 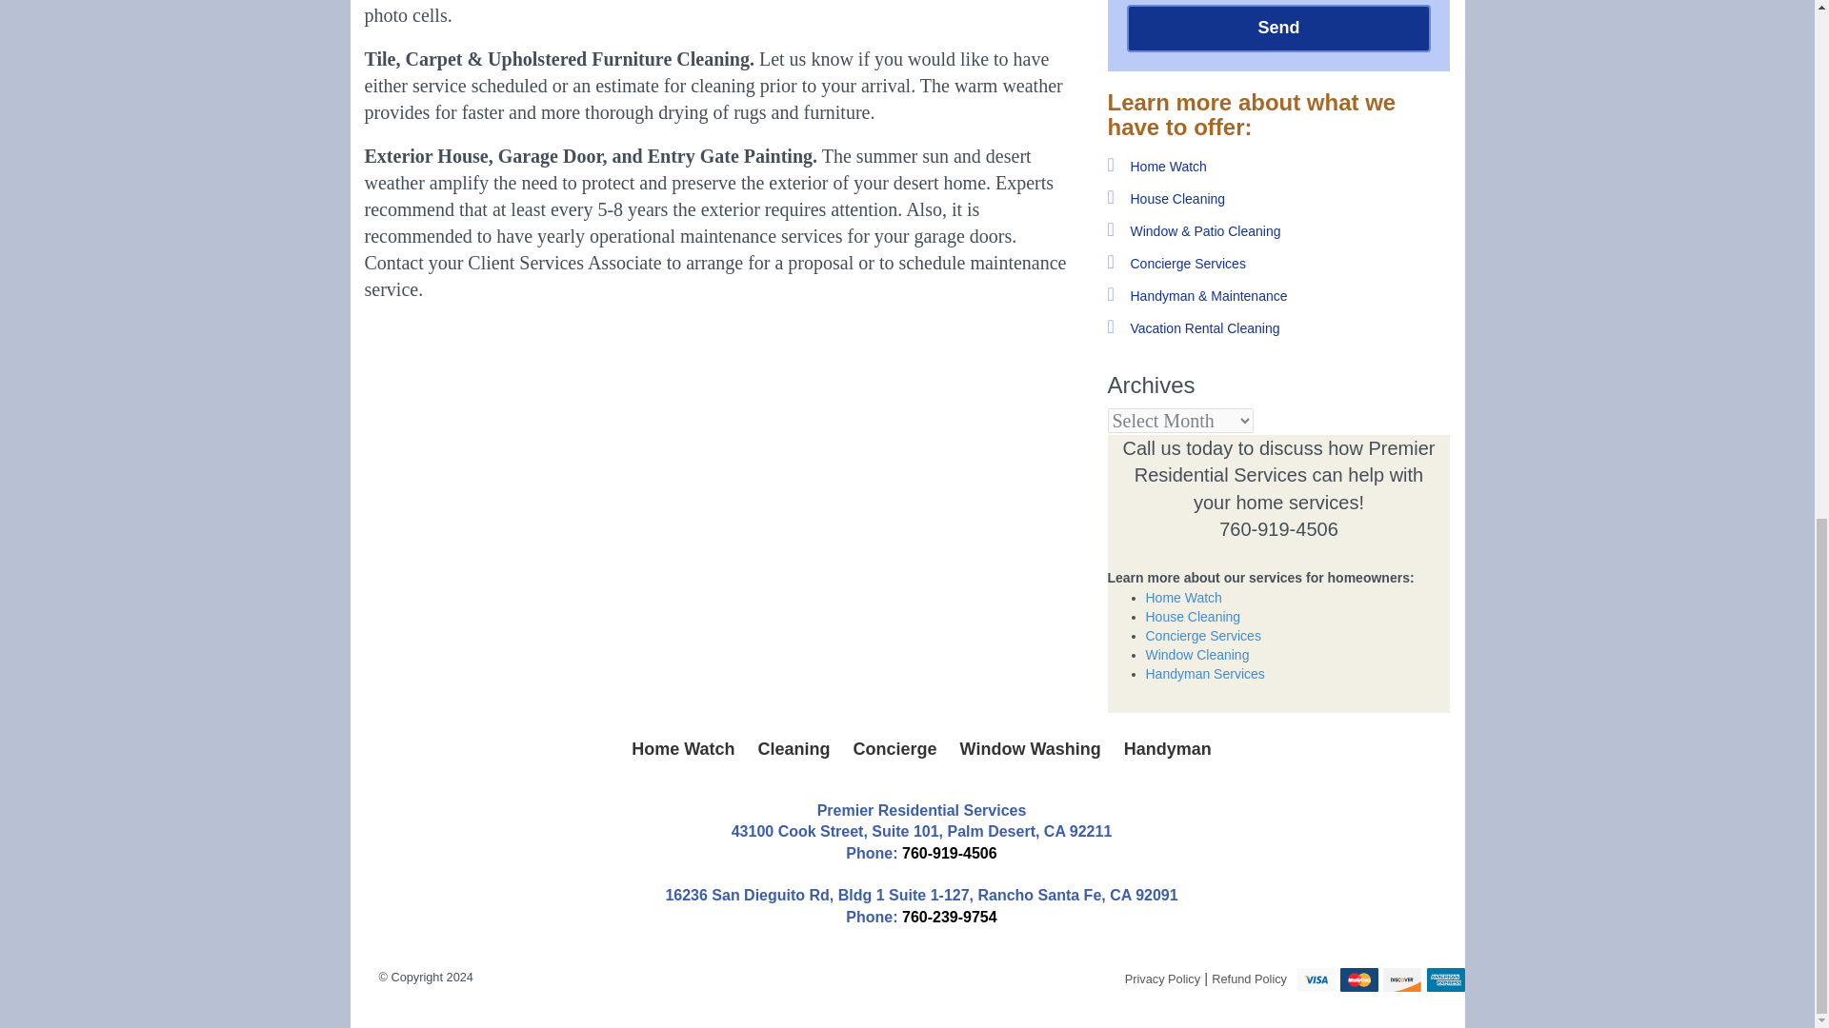 I want to click on House Cleaning, so click(x=1177, y=198).